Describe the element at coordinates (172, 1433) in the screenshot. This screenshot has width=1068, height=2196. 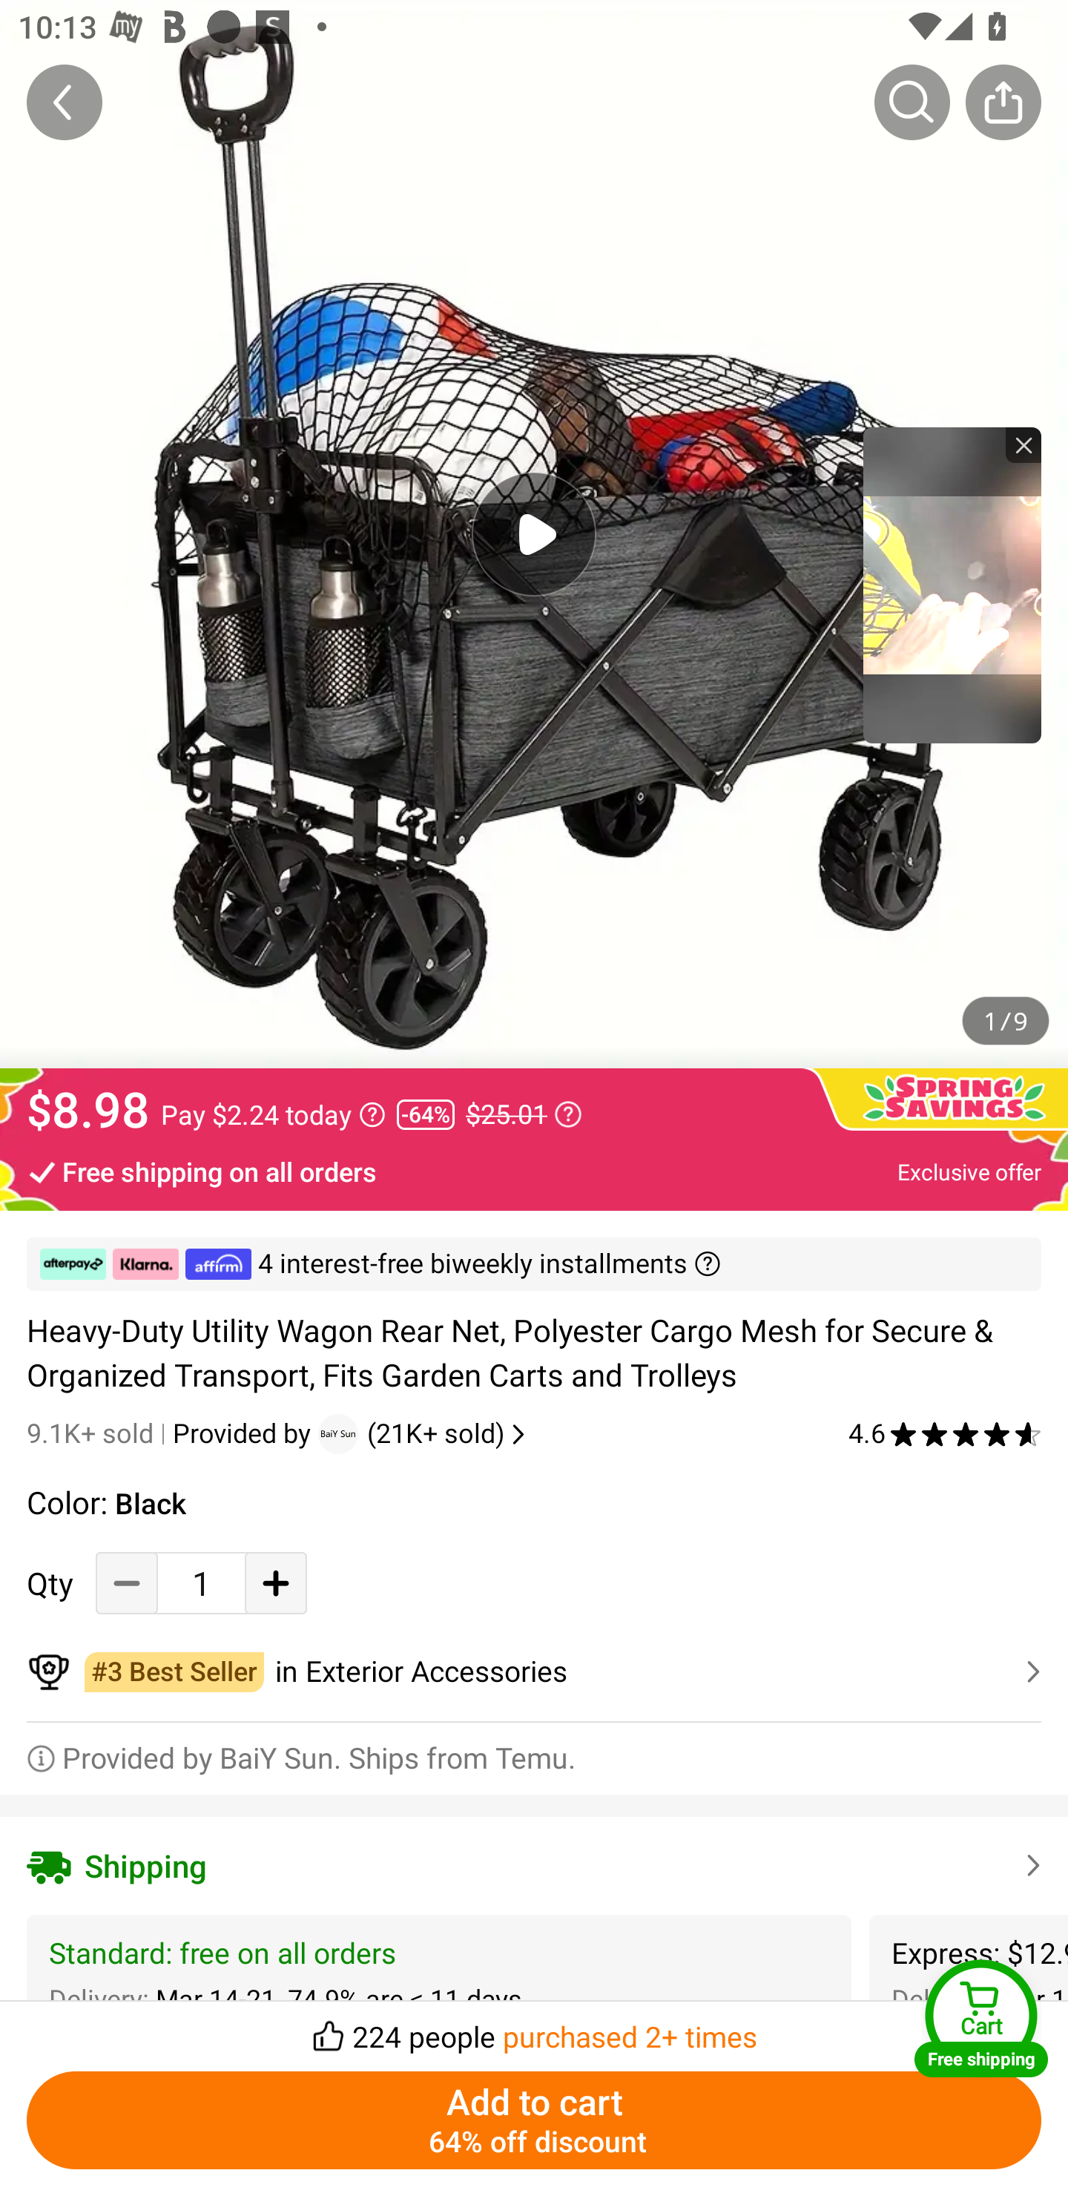
I see `9.1K+ sold Provided by ` at that location.